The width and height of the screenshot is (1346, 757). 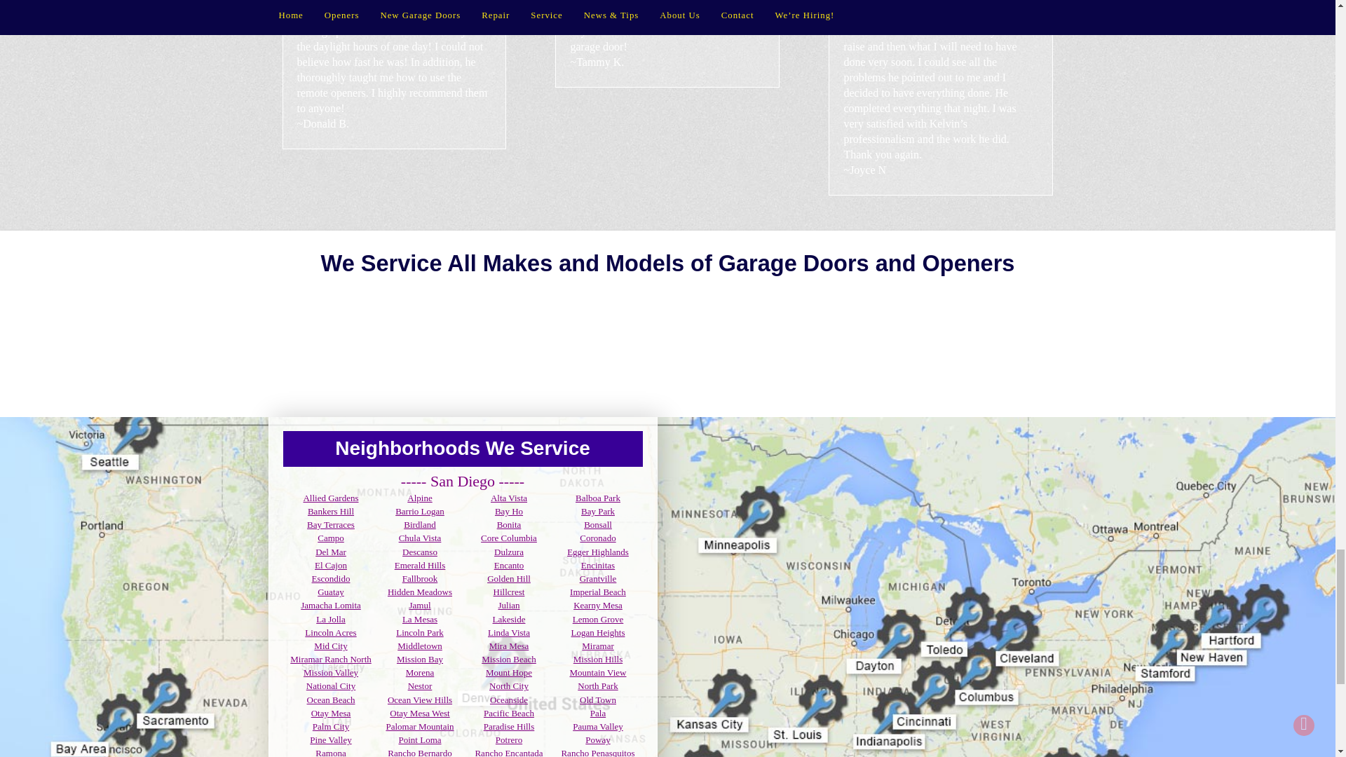 I want to click on Allied Gardens, so click(x=330, y=498).